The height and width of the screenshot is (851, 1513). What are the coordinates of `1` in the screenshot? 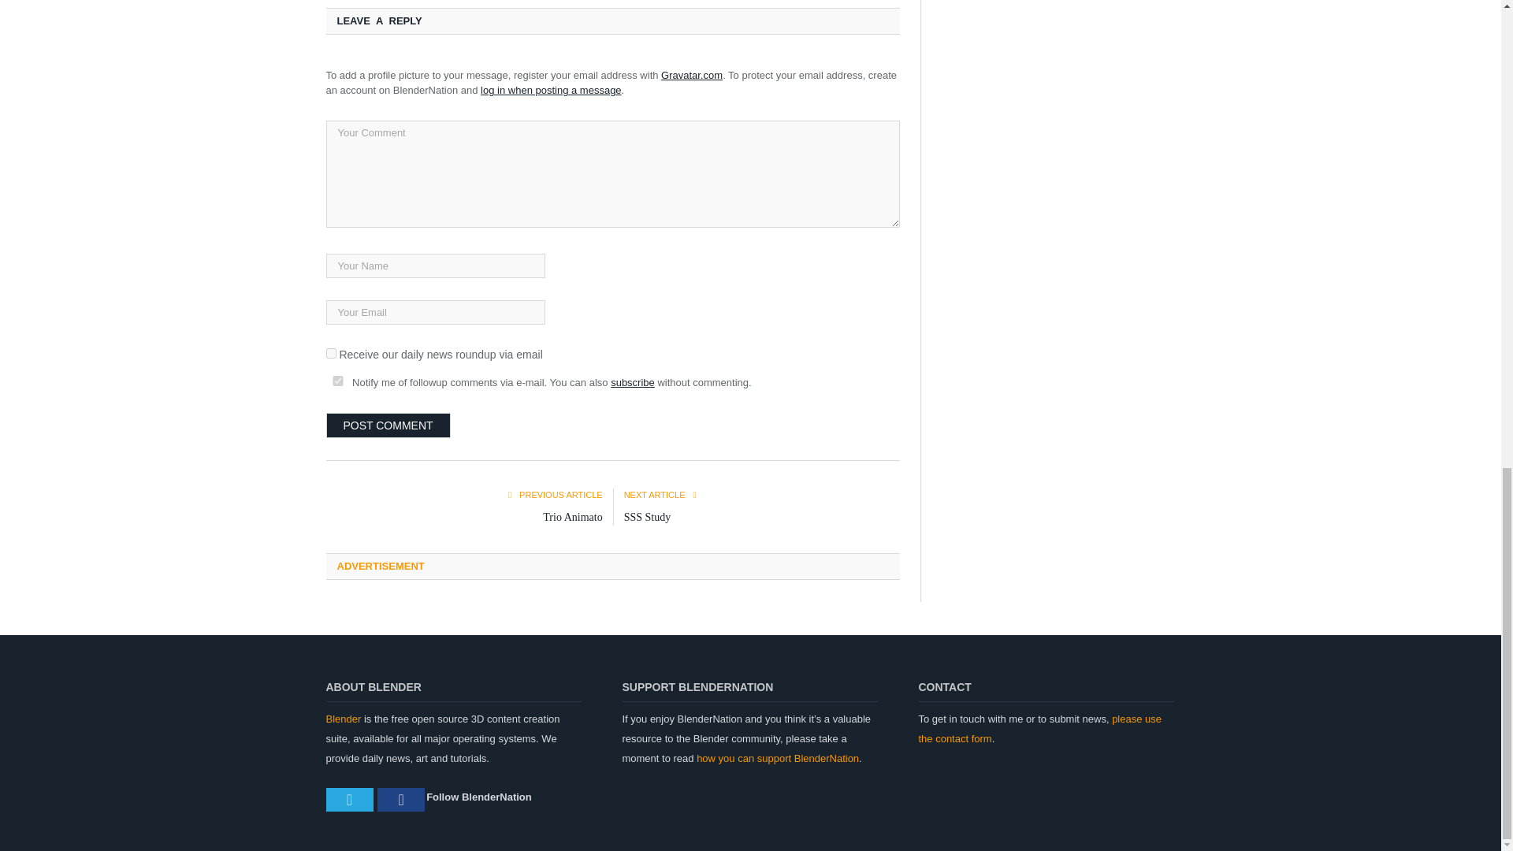 It's located at (331, 353).